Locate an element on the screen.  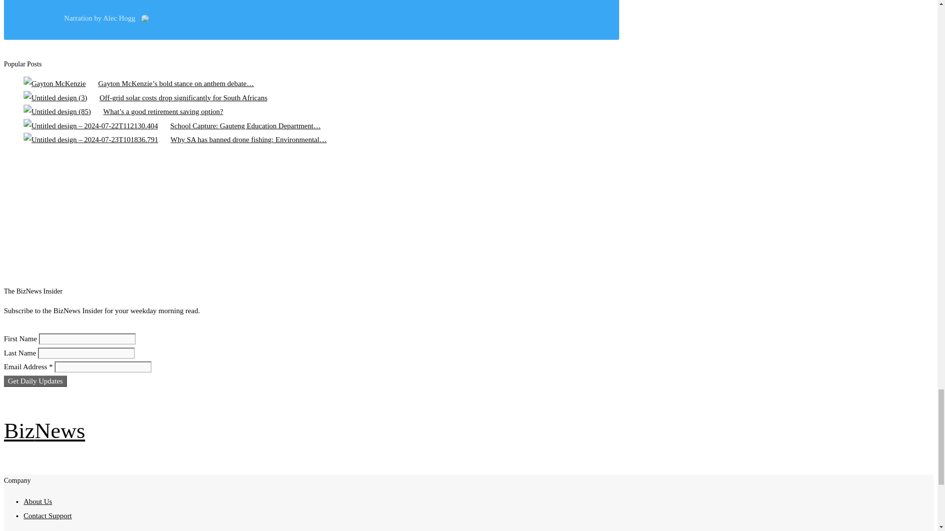
Spotify Embed: BizNews Radio is located at coordinates (302, 218).